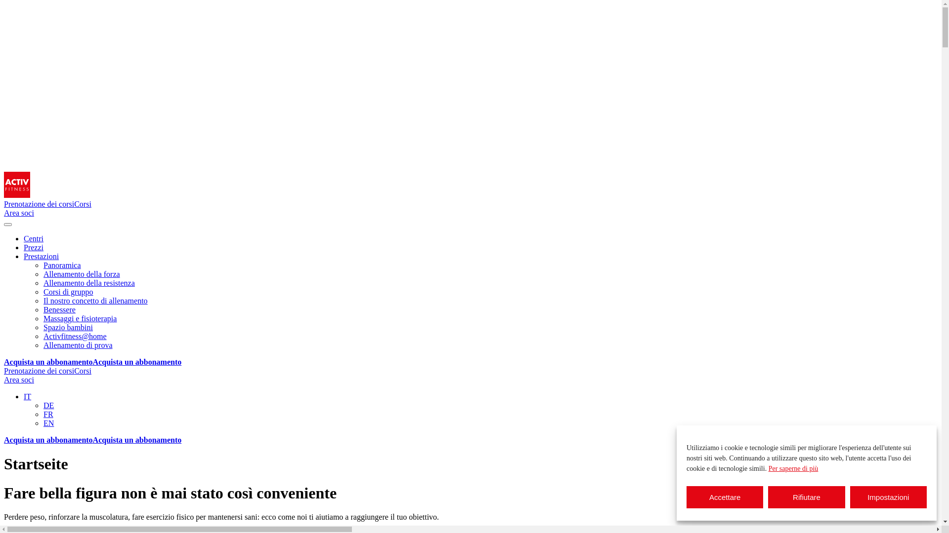  Describe the element at coordinates (75, 337) in the screenshot. I see `Activfitness@home` at that location.